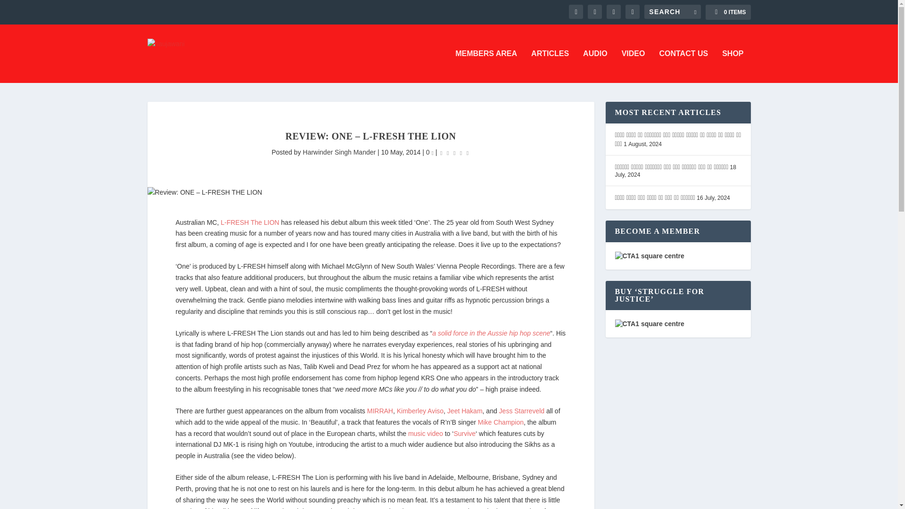 The image size is (905, 509). What do you see at coordinates (338, 152) in the screenshot?
I see `Posts by Harwinder Singh Mander` at bounding box center [338, 152].